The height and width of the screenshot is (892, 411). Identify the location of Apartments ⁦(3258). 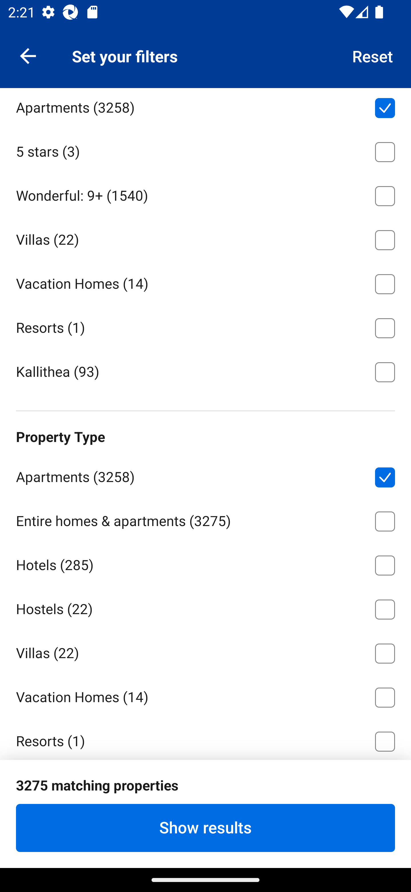
(205, 108).